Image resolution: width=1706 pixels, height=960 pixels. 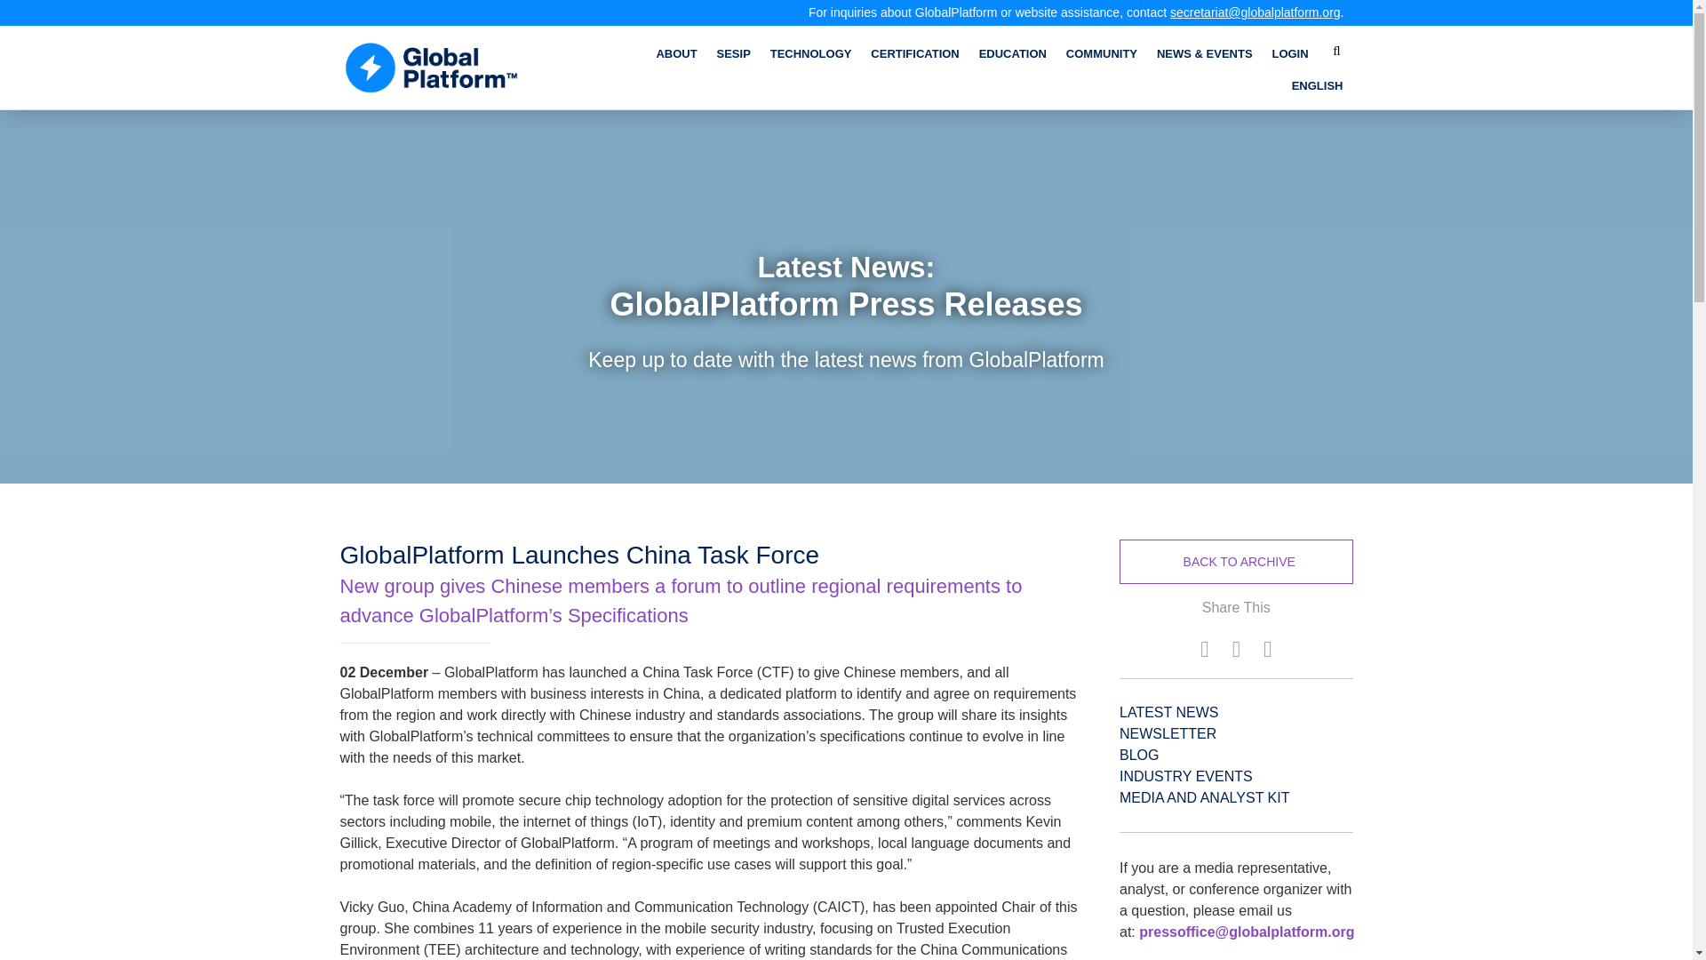 I want to click on CERTIFICATION, so click(x=913, y=54).